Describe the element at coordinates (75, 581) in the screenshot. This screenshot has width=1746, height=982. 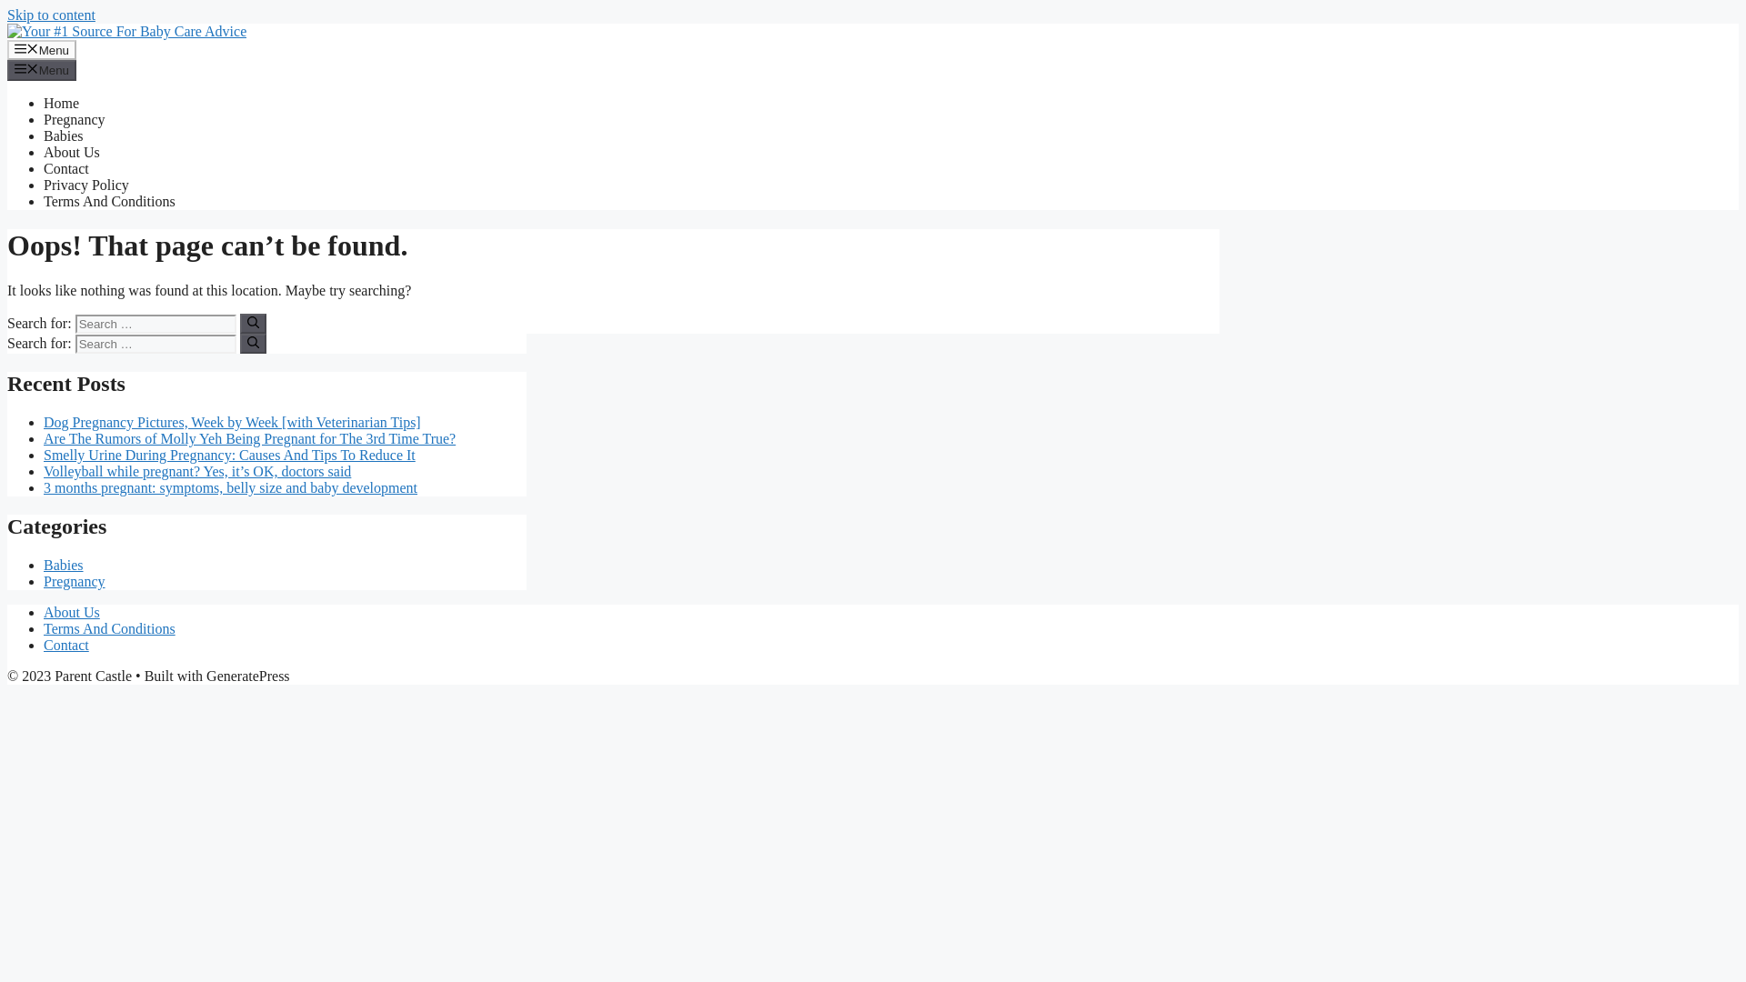
I see `Pregnancy` at that location.